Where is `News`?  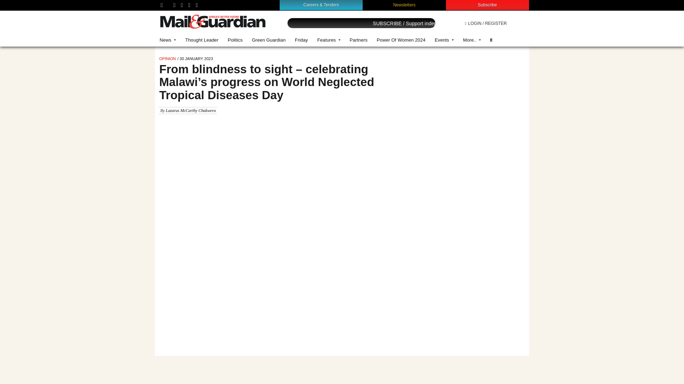 News is located at coordinates (167, 40).